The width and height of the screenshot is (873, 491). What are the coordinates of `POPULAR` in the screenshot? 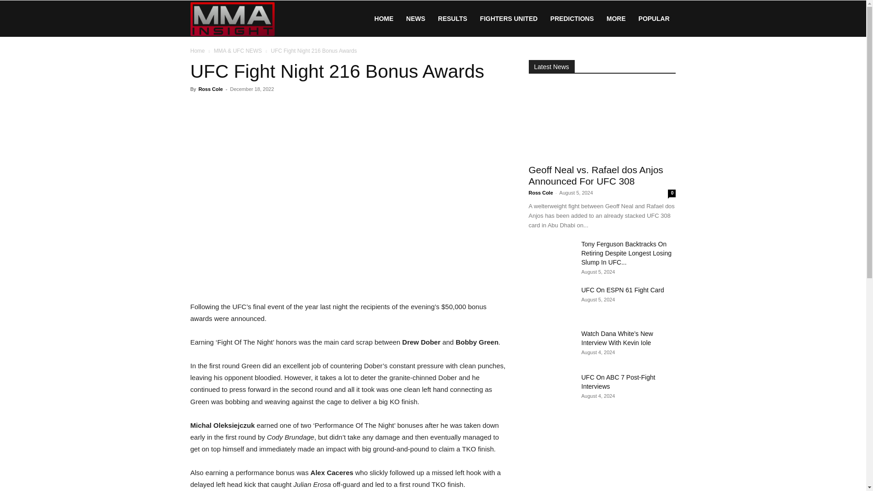 It's located at (654, 19).